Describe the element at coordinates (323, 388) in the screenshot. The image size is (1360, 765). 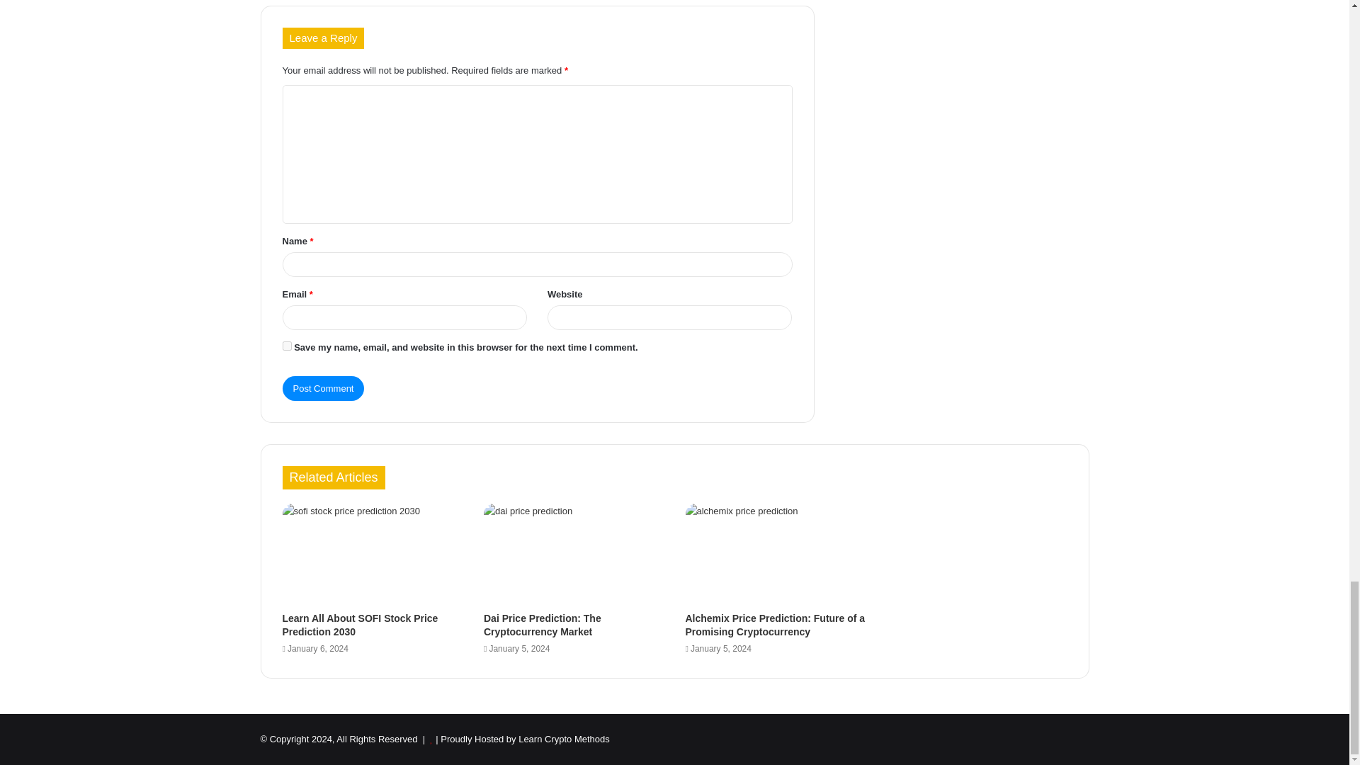
I see `Post Comment` at that location.